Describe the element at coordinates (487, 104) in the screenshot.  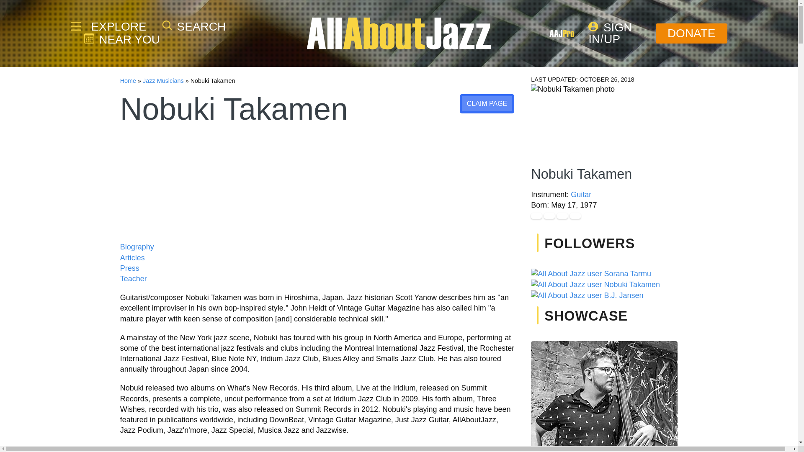
I see `CLAIM PAGE` at that location.